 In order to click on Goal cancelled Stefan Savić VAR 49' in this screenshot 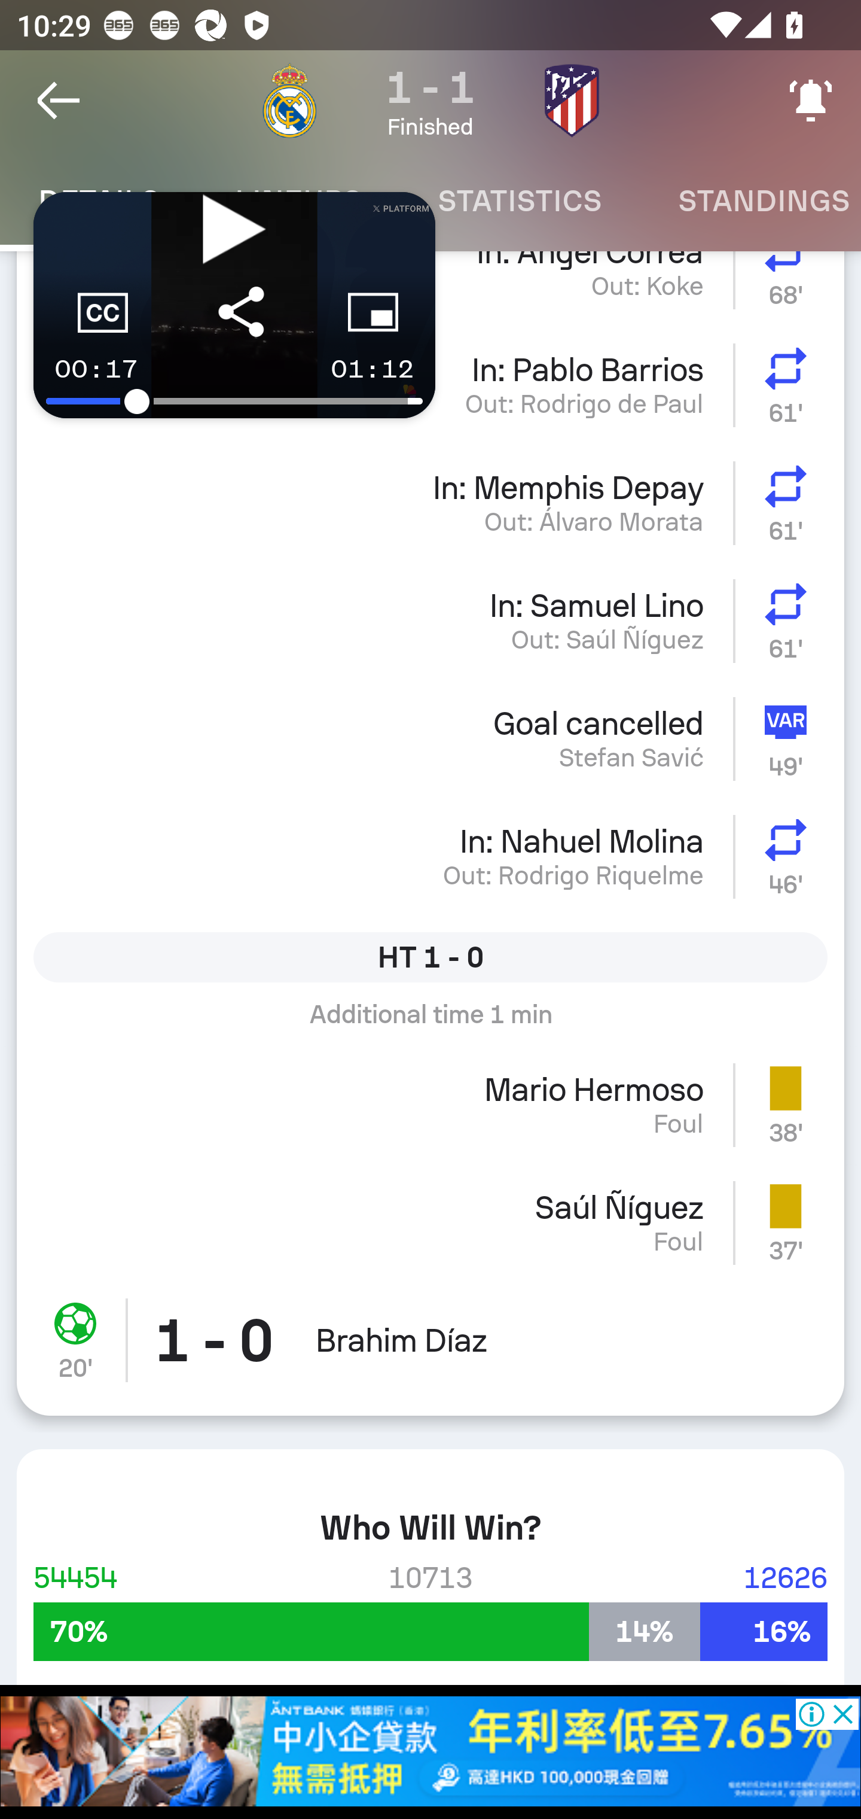, I will do `click(430, 738)`.